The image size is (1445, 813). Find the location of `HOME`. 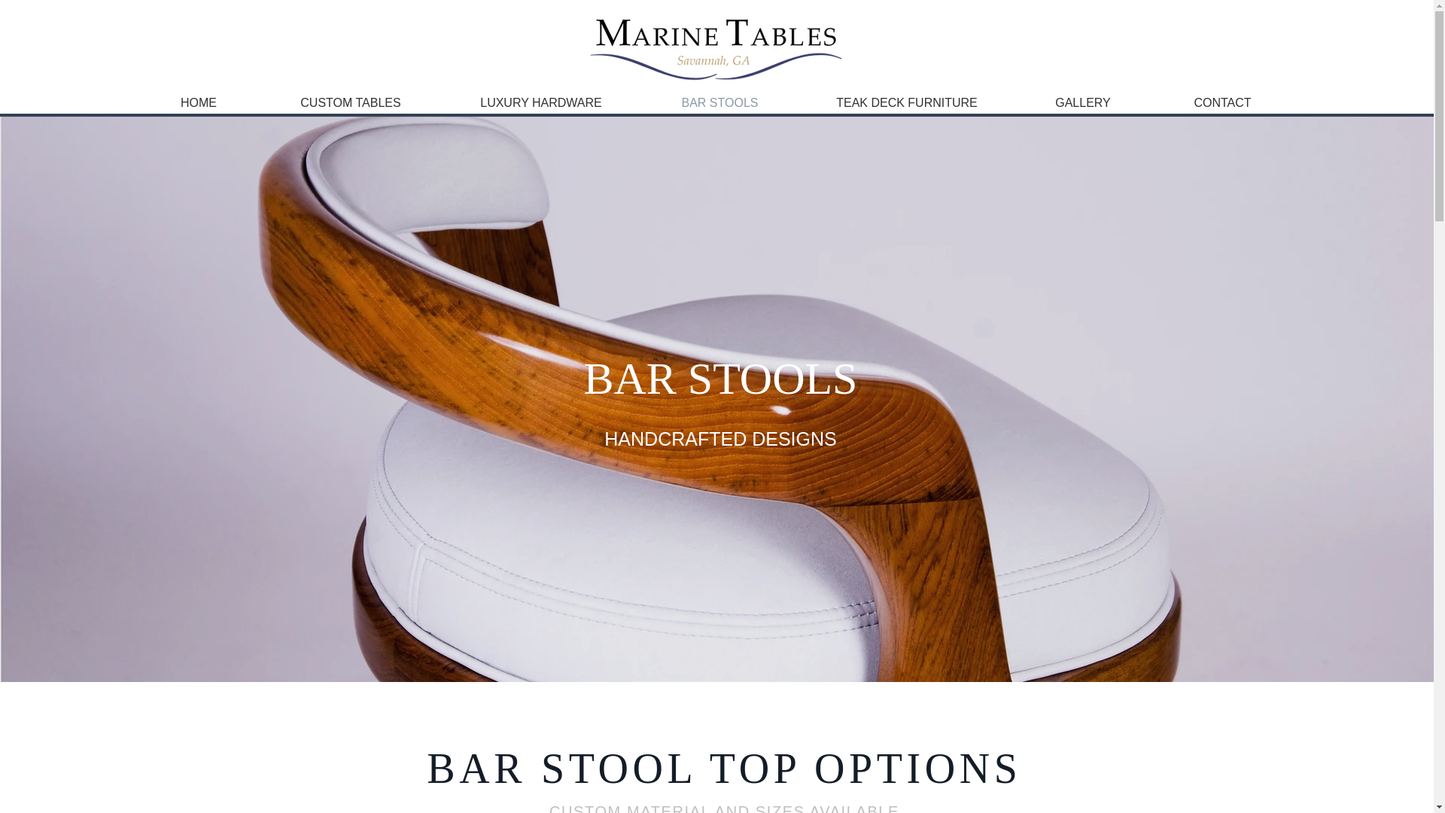

HOME is located at coordinates (199, 102).